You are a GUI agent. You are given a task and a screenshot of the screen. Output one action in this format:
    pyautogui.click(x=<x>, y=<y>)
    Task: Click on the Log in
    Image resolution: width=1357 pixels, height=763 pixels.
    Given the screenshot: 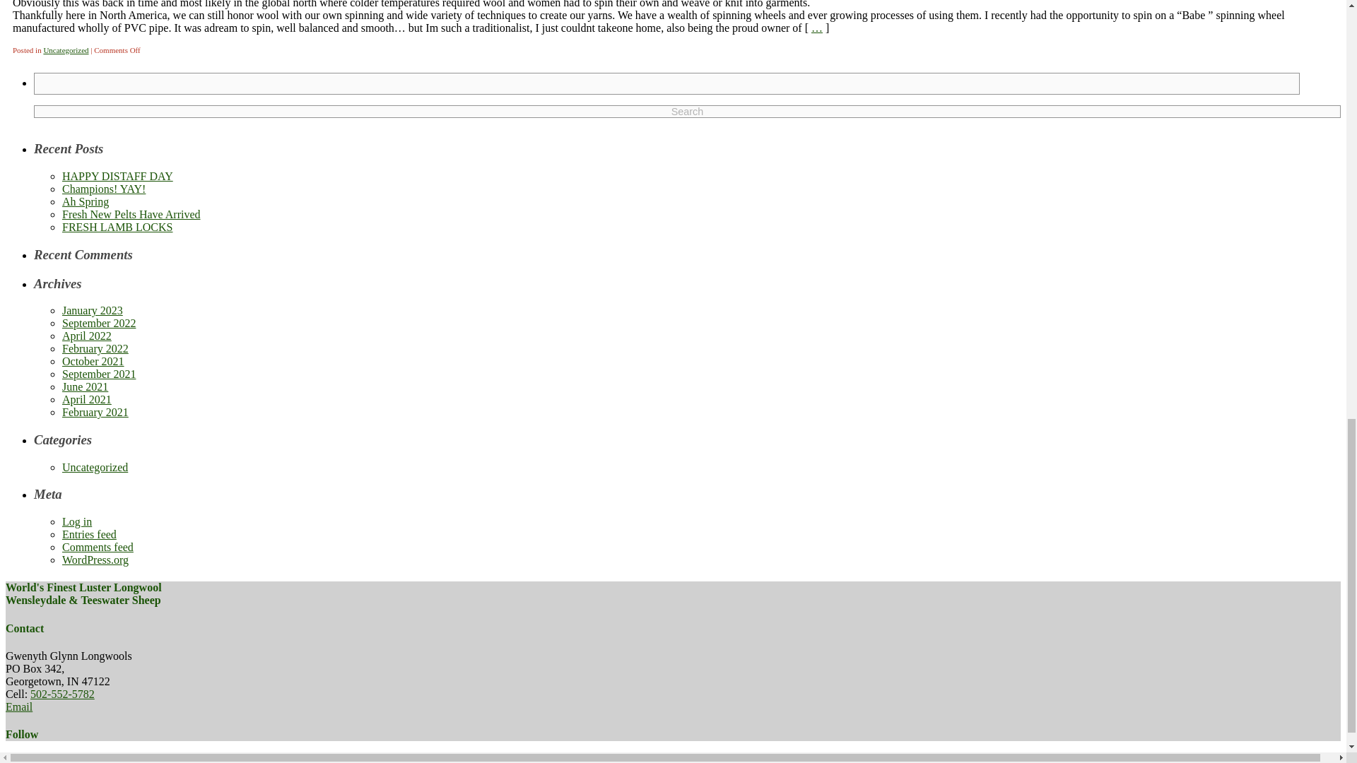 What is the action you would take?
    pyautogui.click(x=77, y=521)
    